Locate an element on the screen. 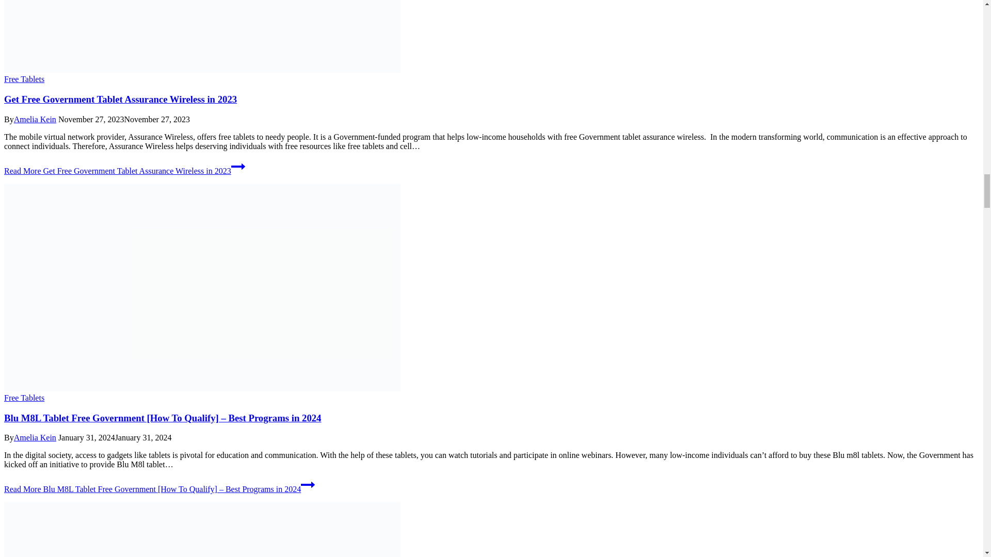  Continue is located at coordinates (237, 166).